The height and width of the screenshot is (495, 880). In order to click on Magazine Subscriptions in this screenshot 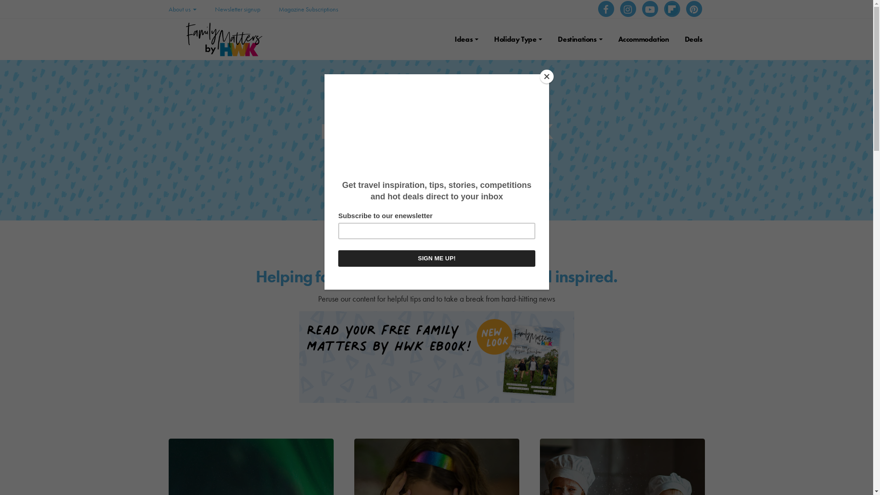, I will do `click(308, 9)`.